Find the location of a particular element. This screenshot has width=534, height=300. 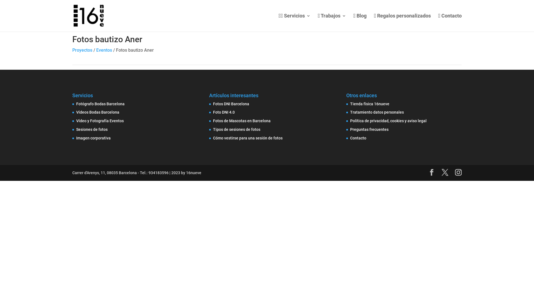

Eventos is located at coordinates (104, 50).